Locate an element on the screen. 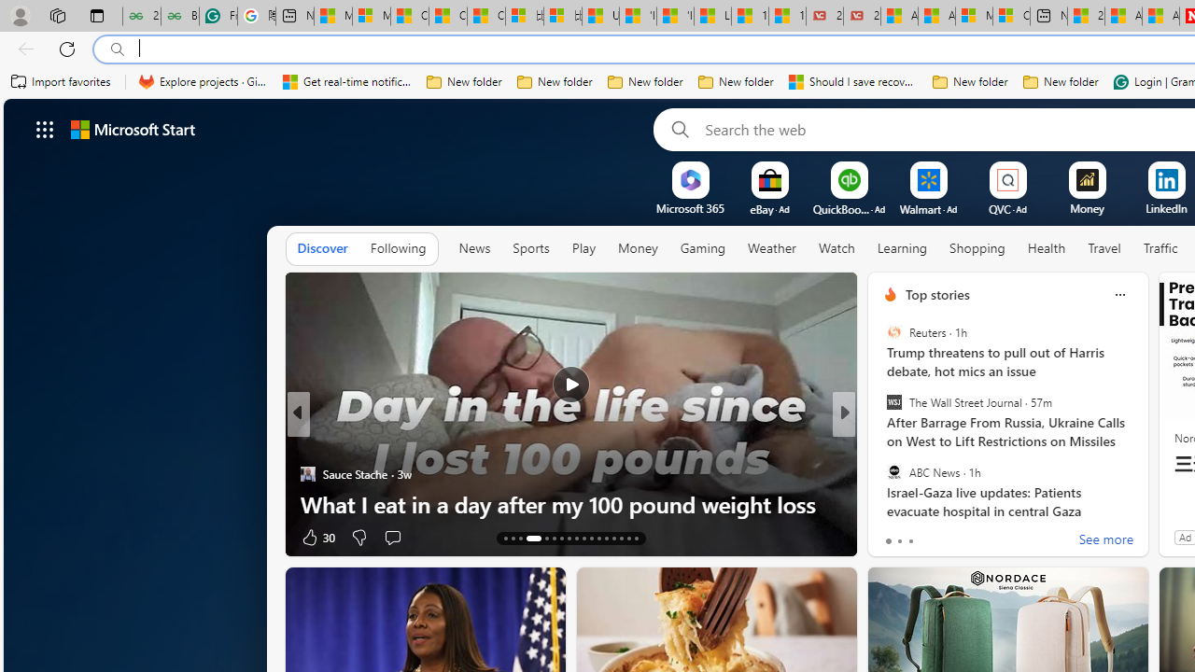 The width and height of the screenshot is (1195, 672). AutomationID: tab-18 is located at coordinates (553, 538).